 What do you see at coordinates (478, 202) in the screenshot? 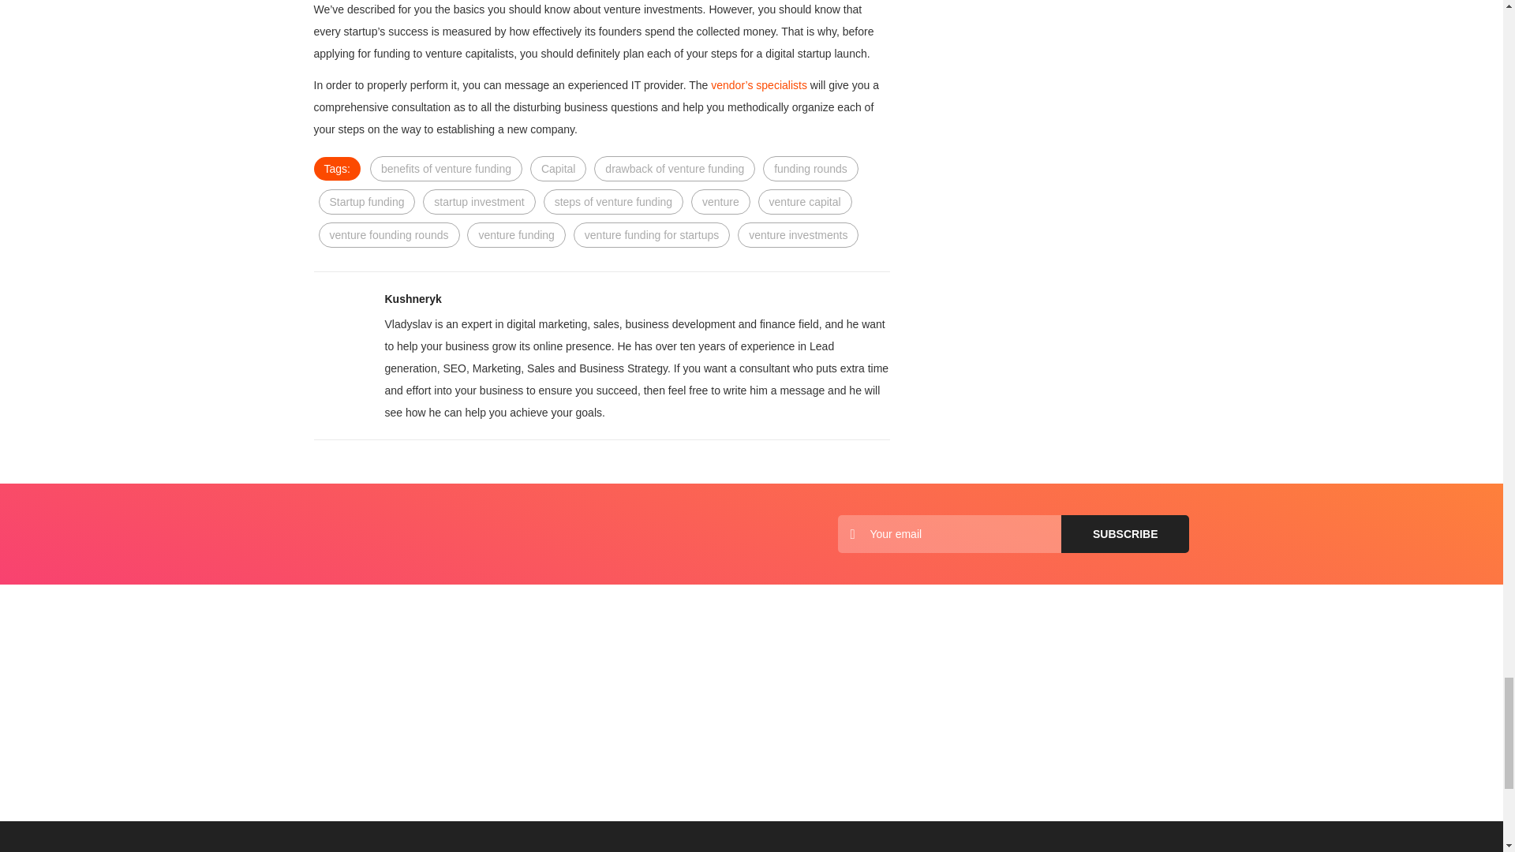
I see `startup investment` at bounding box center [478, 202].